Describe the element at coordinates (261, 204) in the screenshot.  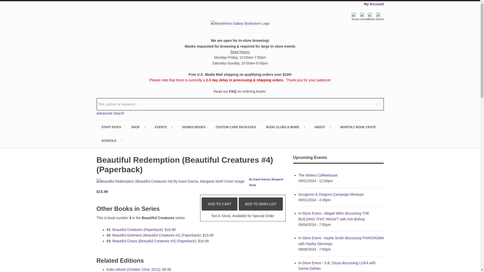
I see `Add to Wish List` at that location.